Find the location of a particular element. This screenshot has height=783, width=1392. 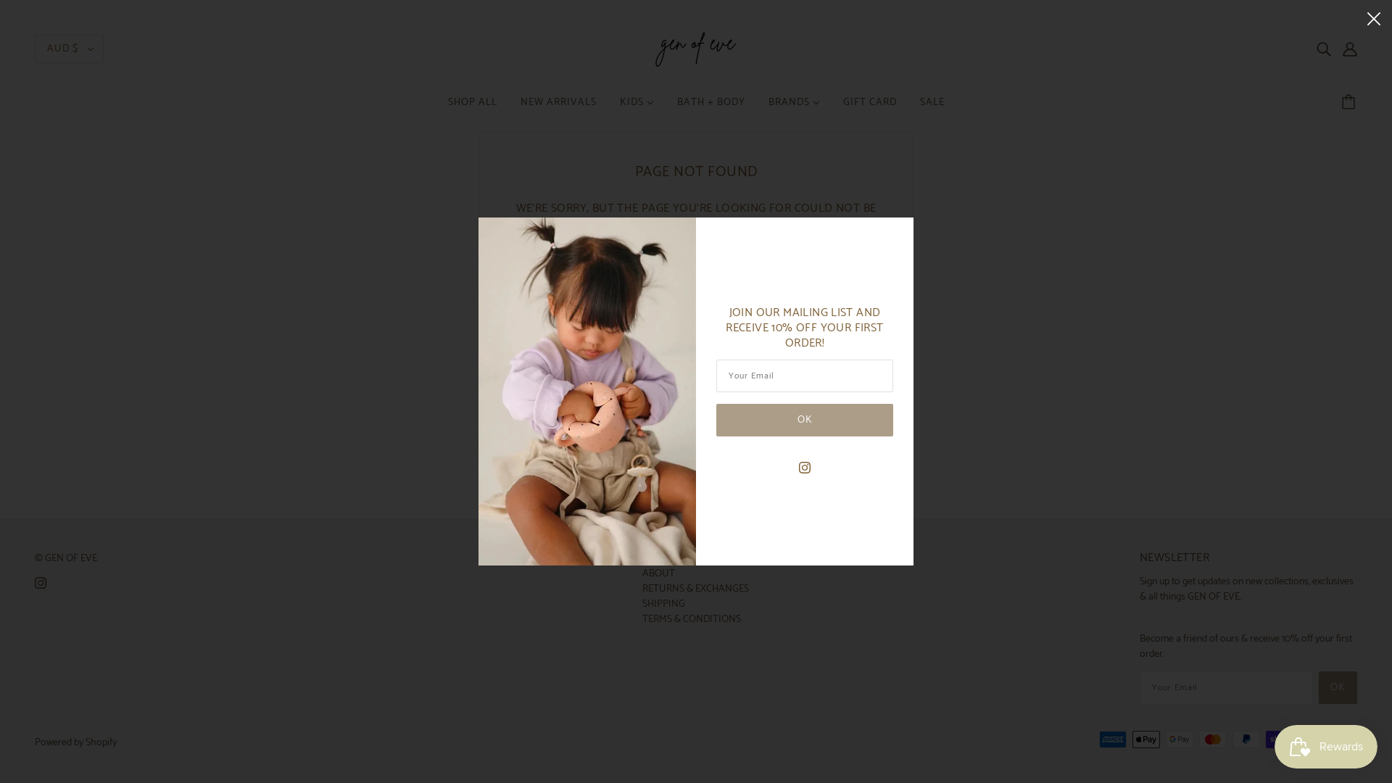

NEW ARRIVALS is located at coordinates (558, 109).